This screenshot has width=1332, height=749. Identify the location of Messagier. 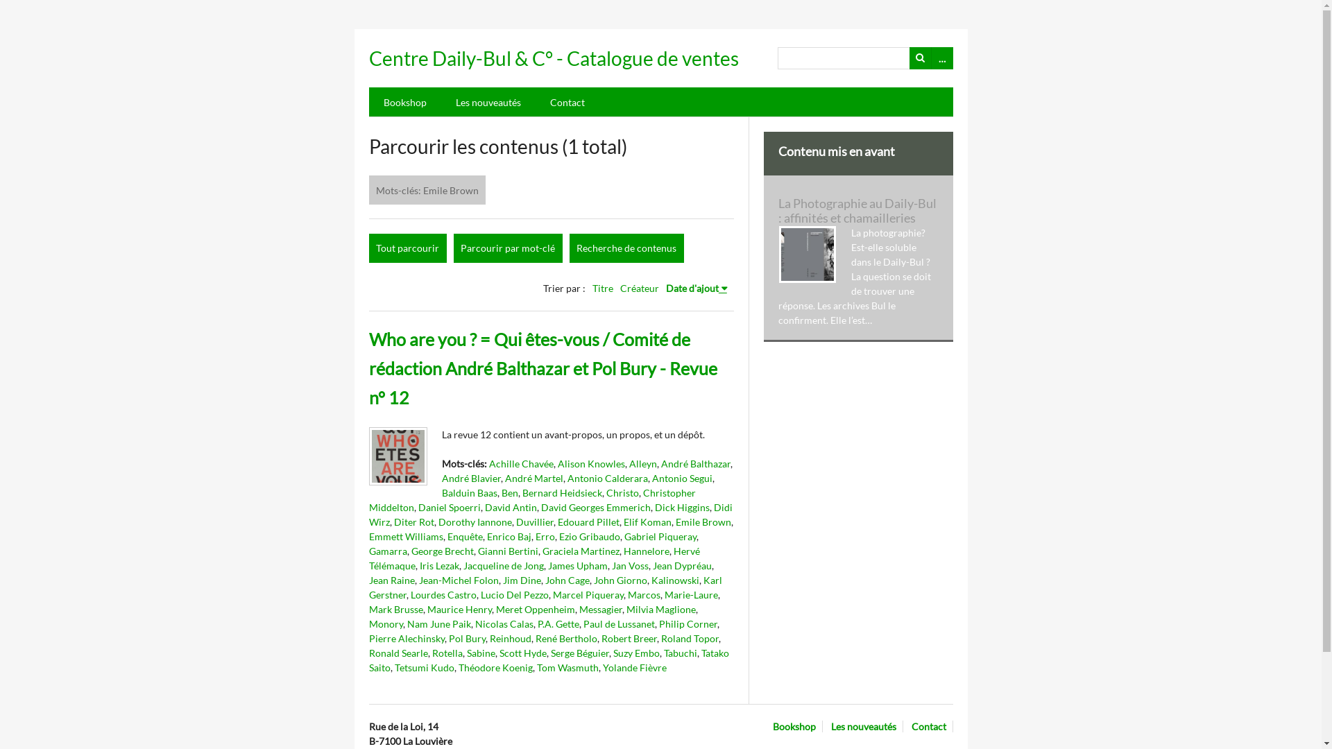
(600, 609).